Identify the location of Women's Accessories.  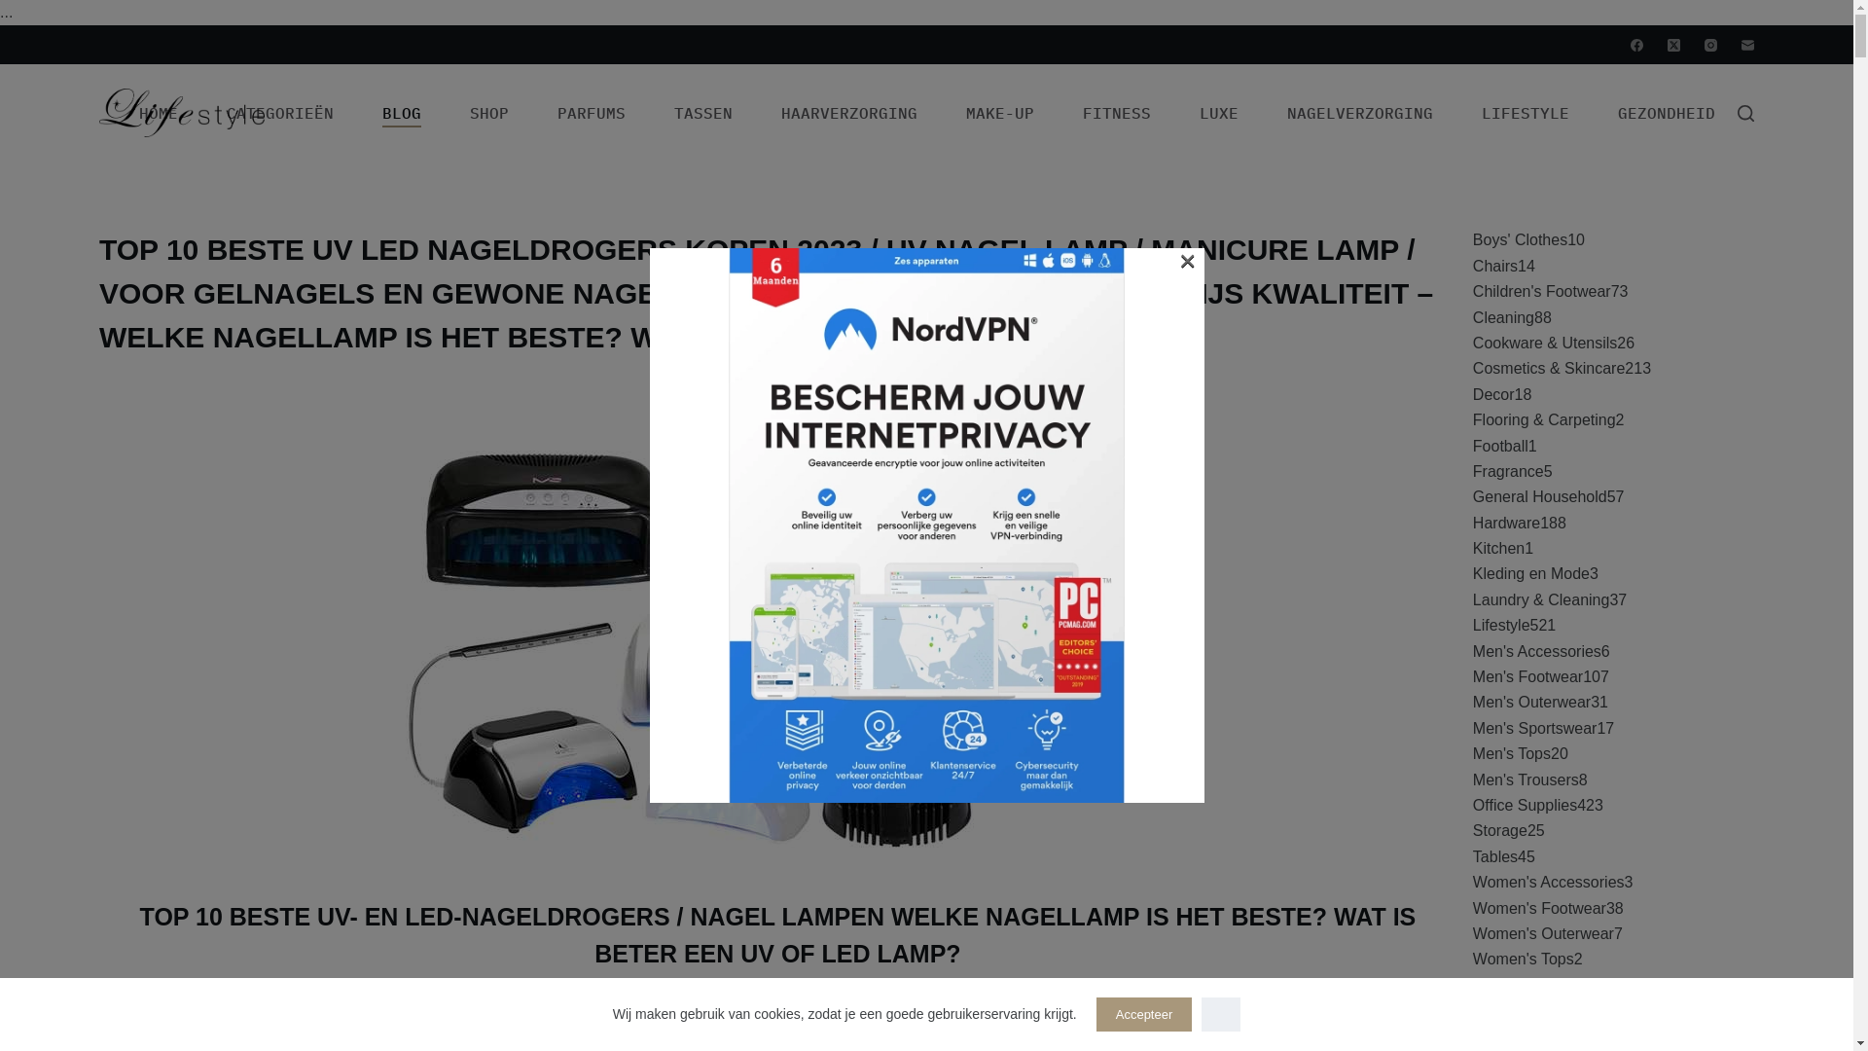
(1549, 882).